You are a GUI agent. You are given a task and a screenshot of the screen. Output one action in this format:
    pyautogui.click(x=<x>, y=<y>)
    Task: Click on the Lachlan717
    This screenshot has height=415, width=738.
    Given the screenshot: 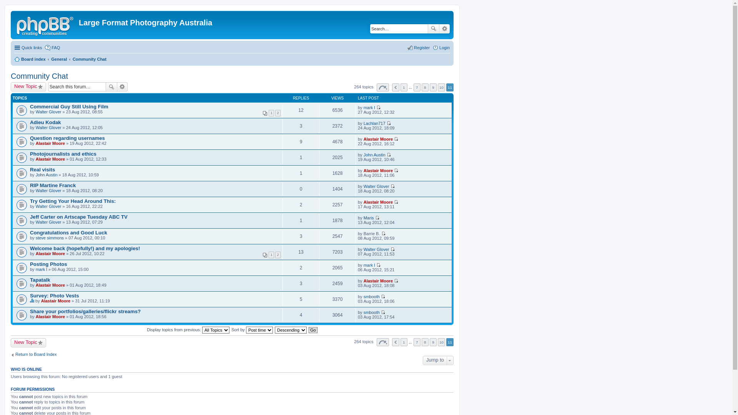 What is the action you would take?
    pyautogui.click(x=374, y=123)
    